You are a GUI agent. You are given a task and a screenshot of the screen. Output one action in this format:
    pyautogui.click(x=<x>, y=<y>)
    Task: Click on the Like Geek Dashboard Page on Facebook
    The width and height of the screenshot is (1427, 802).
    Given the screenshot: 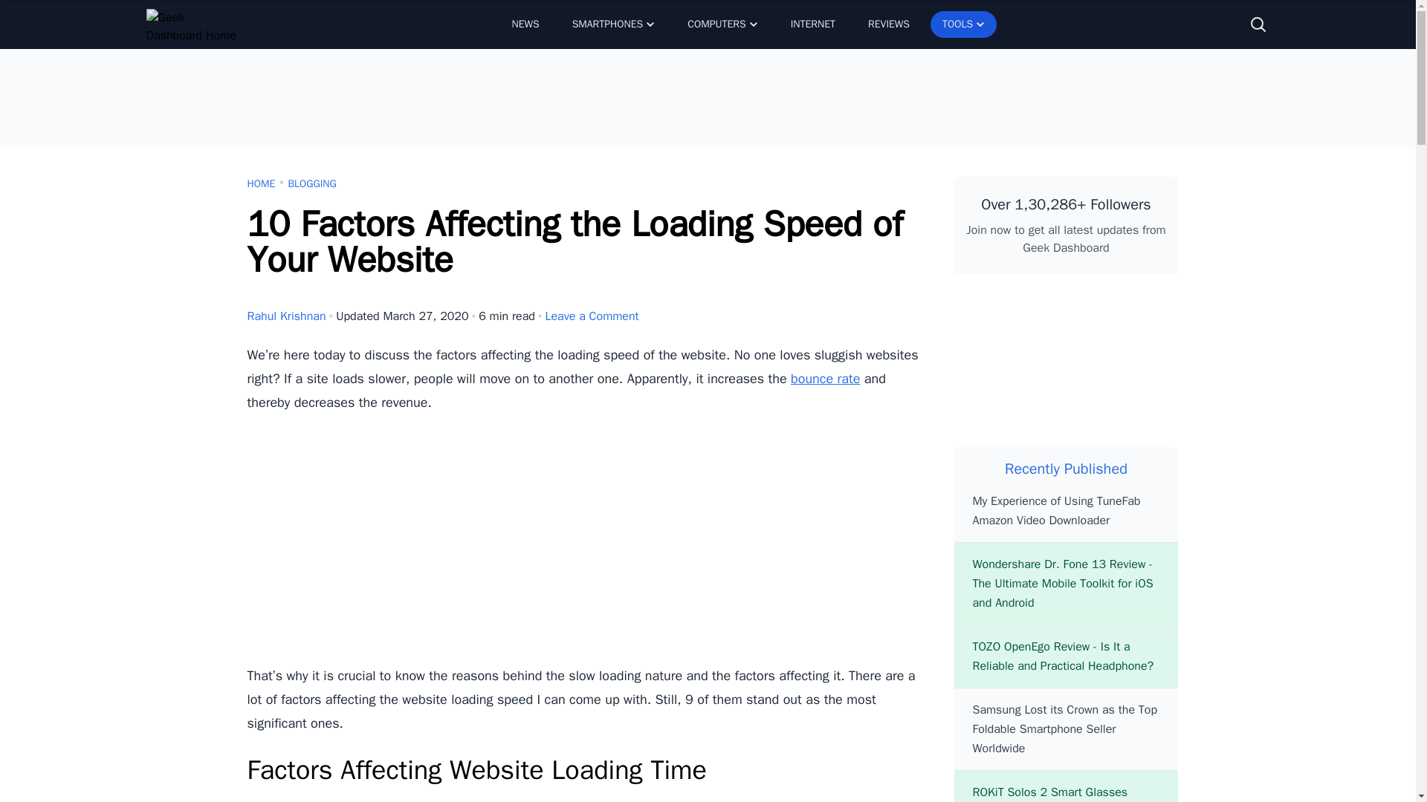 What is the action you would take?
    pyautogui.click(x=991, y=306)
    